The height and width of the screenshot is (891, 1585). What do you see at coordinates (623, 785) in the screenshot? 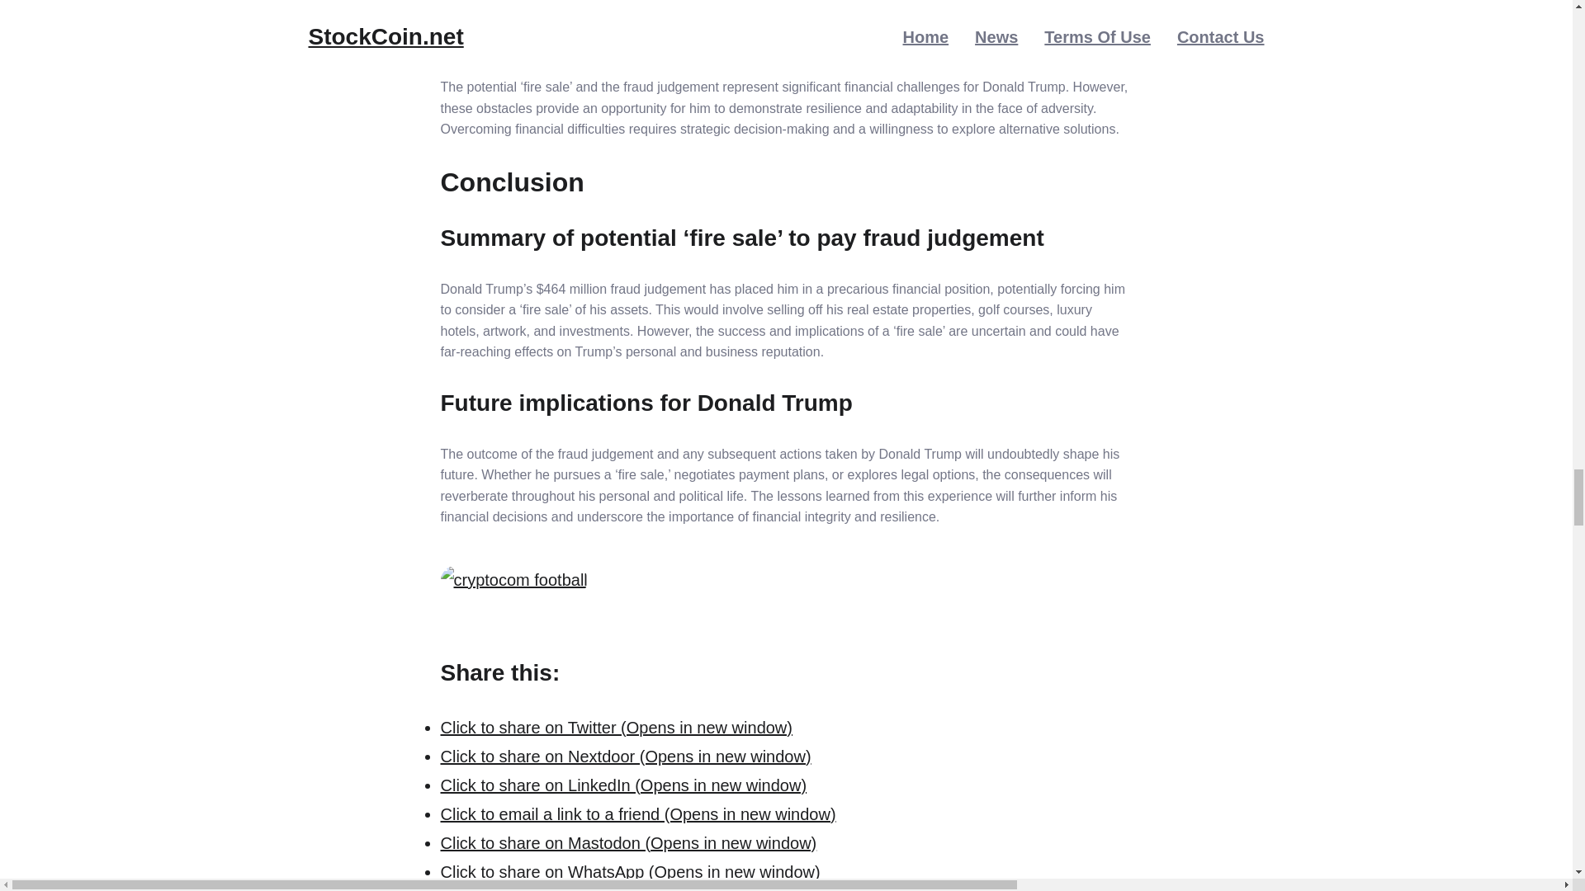
I see `Click to share on LinkedIn` at bounding box center [623, 785].